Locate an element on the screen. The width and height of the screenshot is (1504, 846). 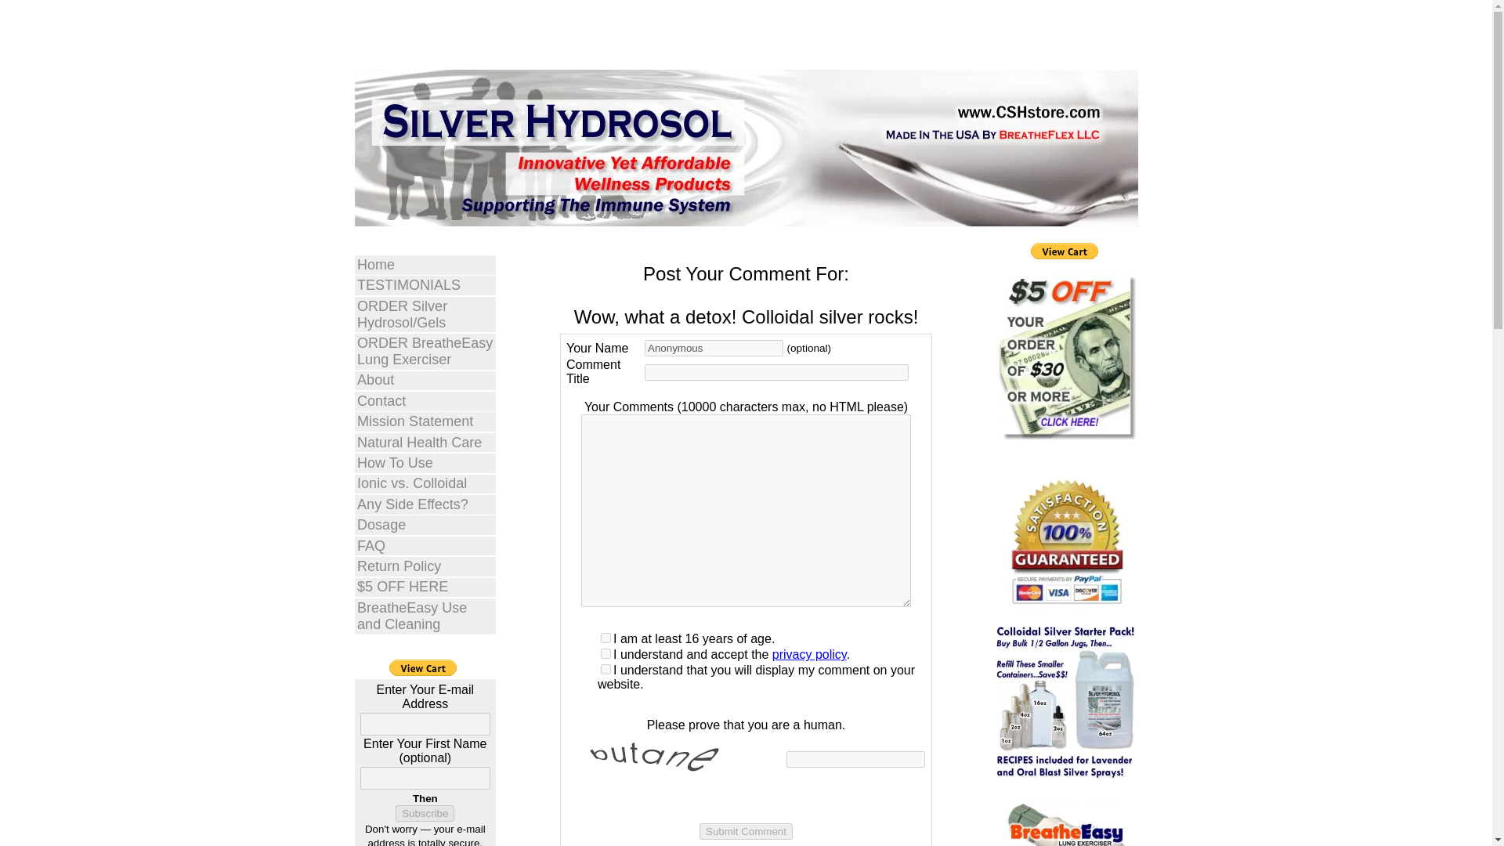
Contact is located at coordinates (425, 401).